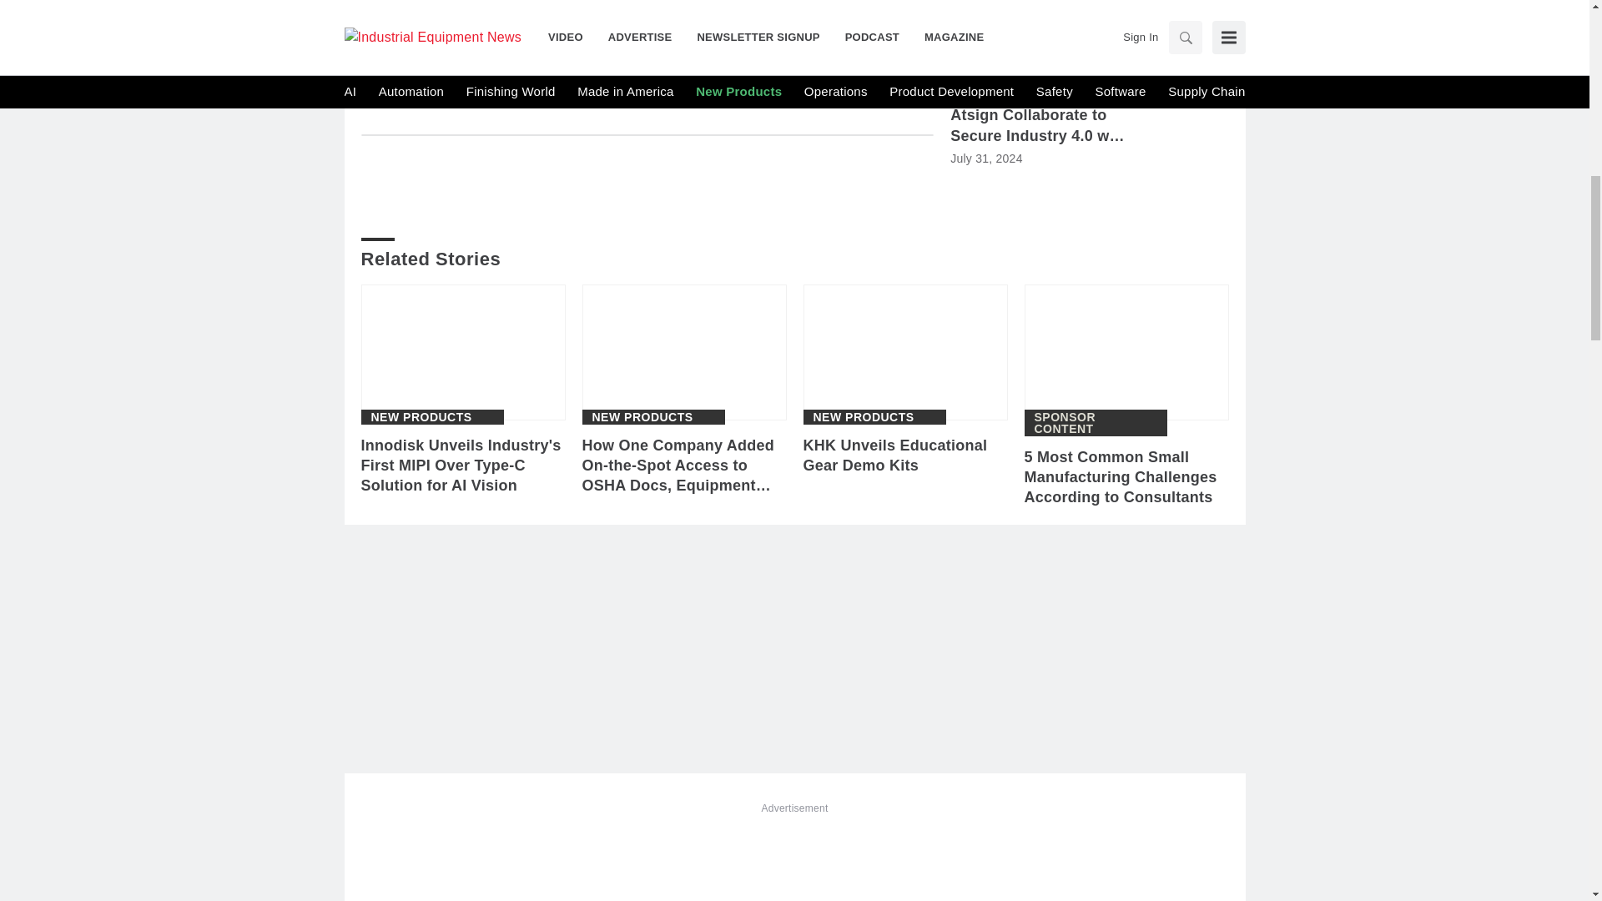  What do you see at coordinates (642, 416) in the screenshot?
I see `New Products` at bounding box center [642, 416].